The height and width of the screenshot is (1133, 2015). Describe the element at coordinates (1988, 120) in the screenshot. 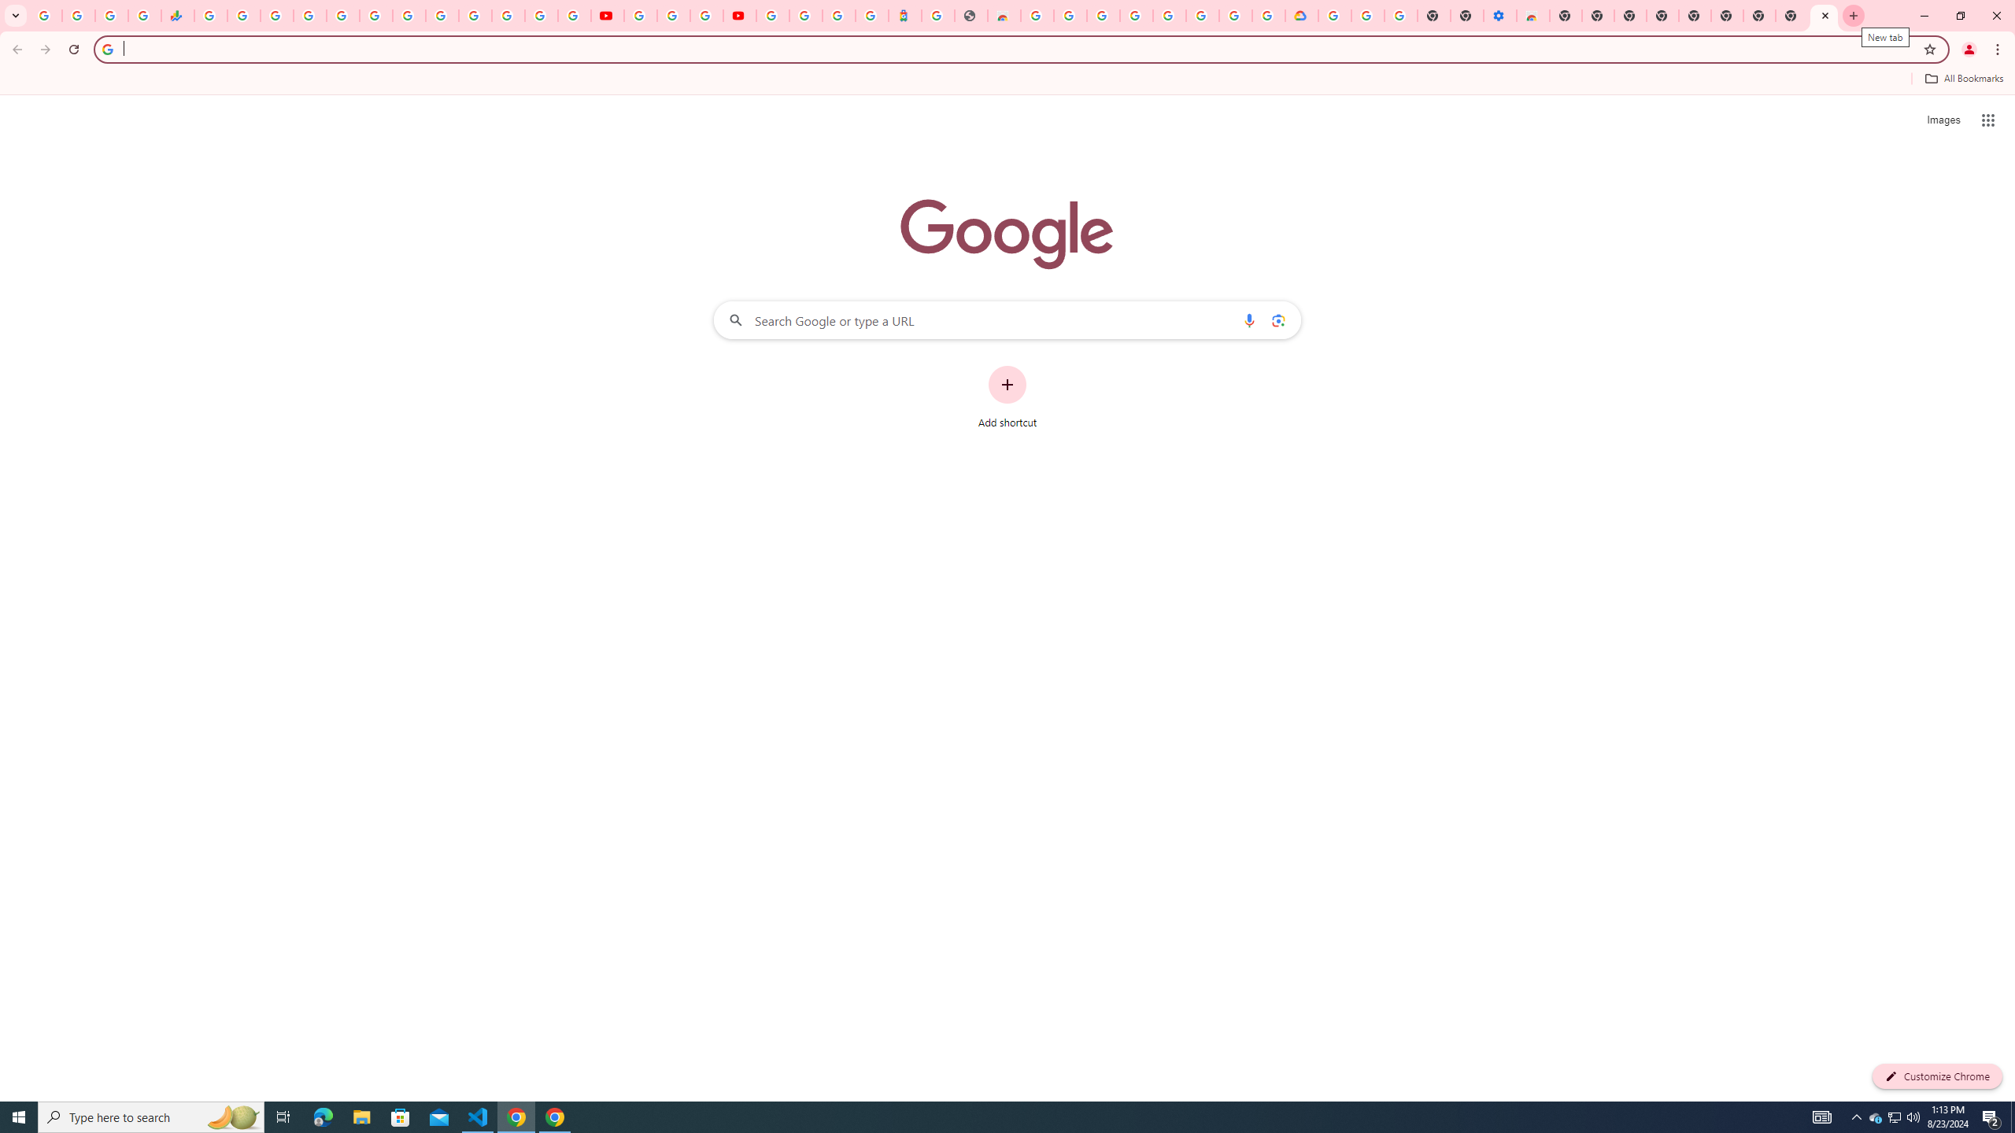

I see `Google apps` at that location.